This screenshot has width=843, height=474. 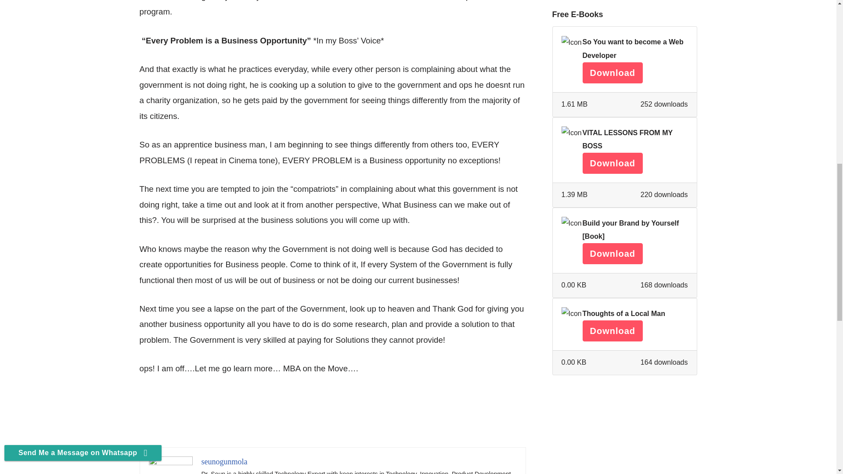 What do you see at coordinates (612, 73) in the screenshot?
I see `Download` at bounding box center [612, 73].